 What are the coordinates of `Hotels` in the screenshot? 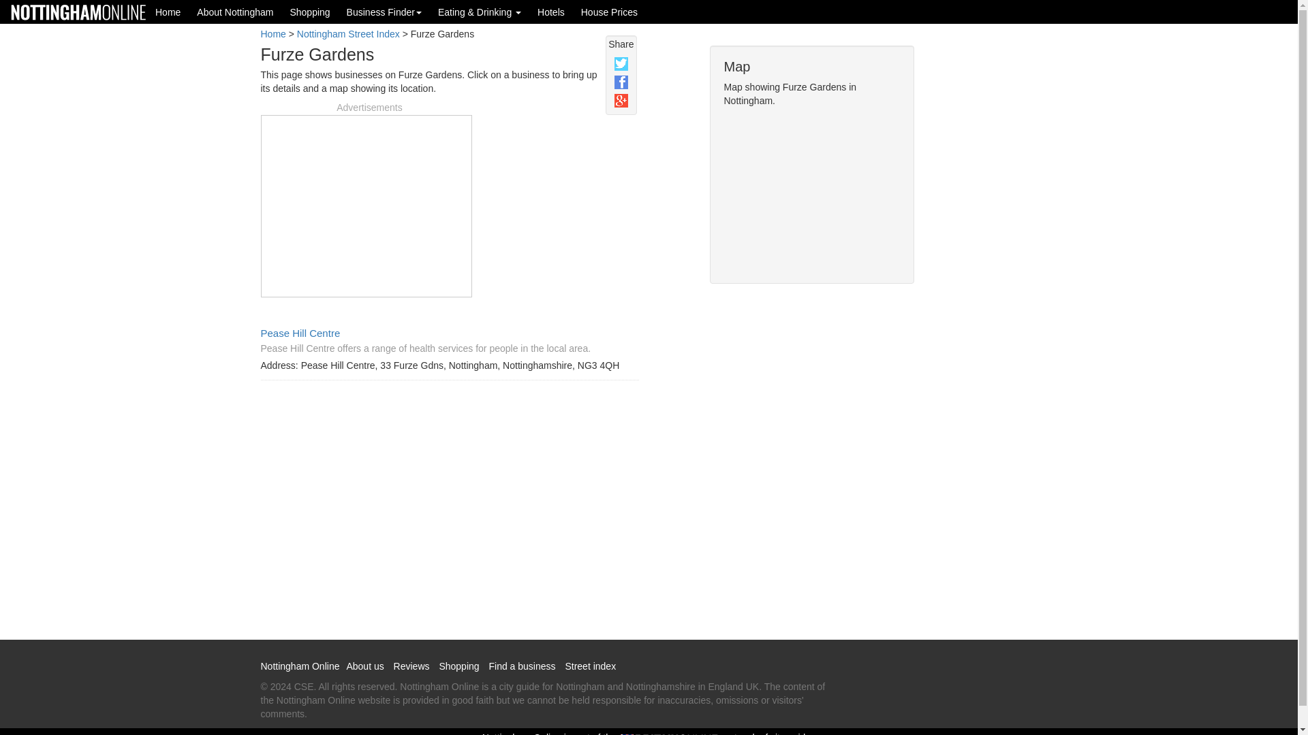 It's located at (550, 12).